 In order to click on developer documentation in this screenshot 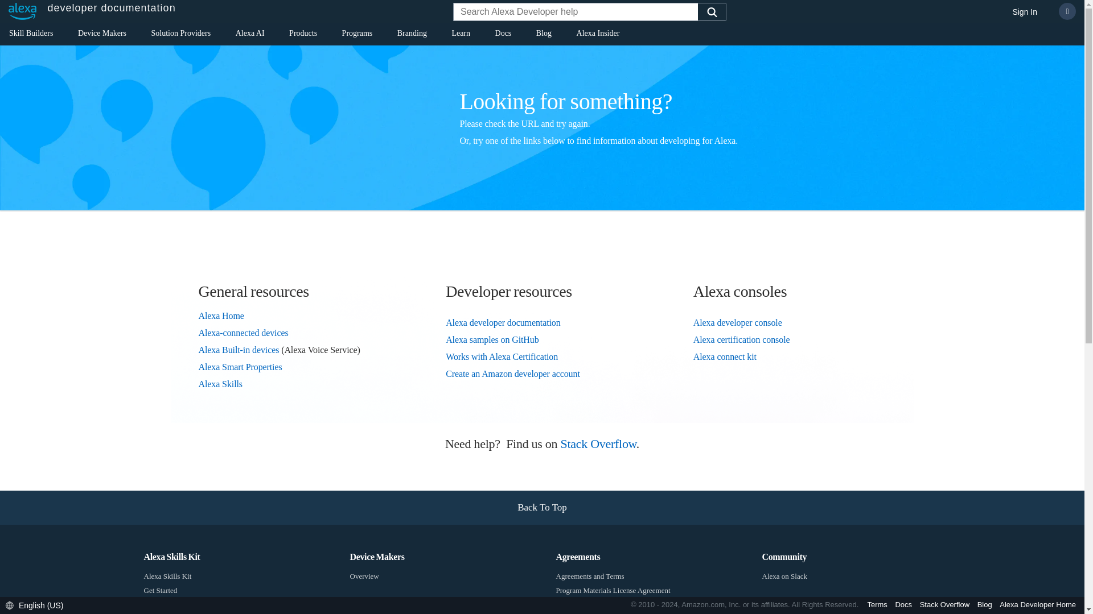, I will do `click(89, 11)`.